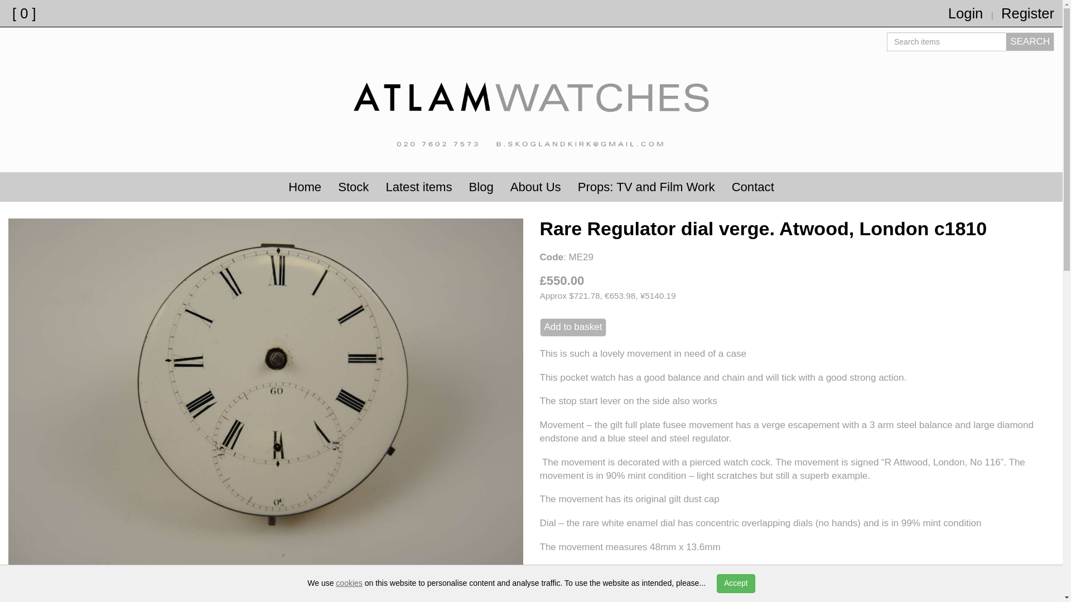 The width and height of the screenshot is (1071, 602). Describe the element at coordinates (558, 600) in the screenshot. I see `Enquire` at that location.